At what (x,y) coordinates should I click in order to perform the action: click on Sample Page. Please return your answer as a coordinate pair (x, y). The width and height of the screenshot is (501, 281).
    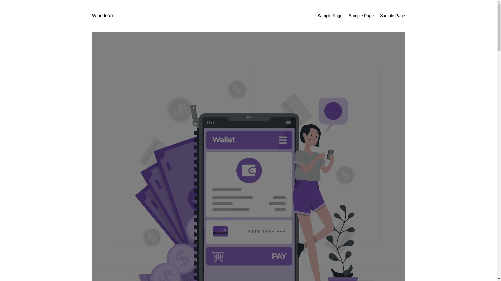
    Looking at the image, I should click on (392, 16).